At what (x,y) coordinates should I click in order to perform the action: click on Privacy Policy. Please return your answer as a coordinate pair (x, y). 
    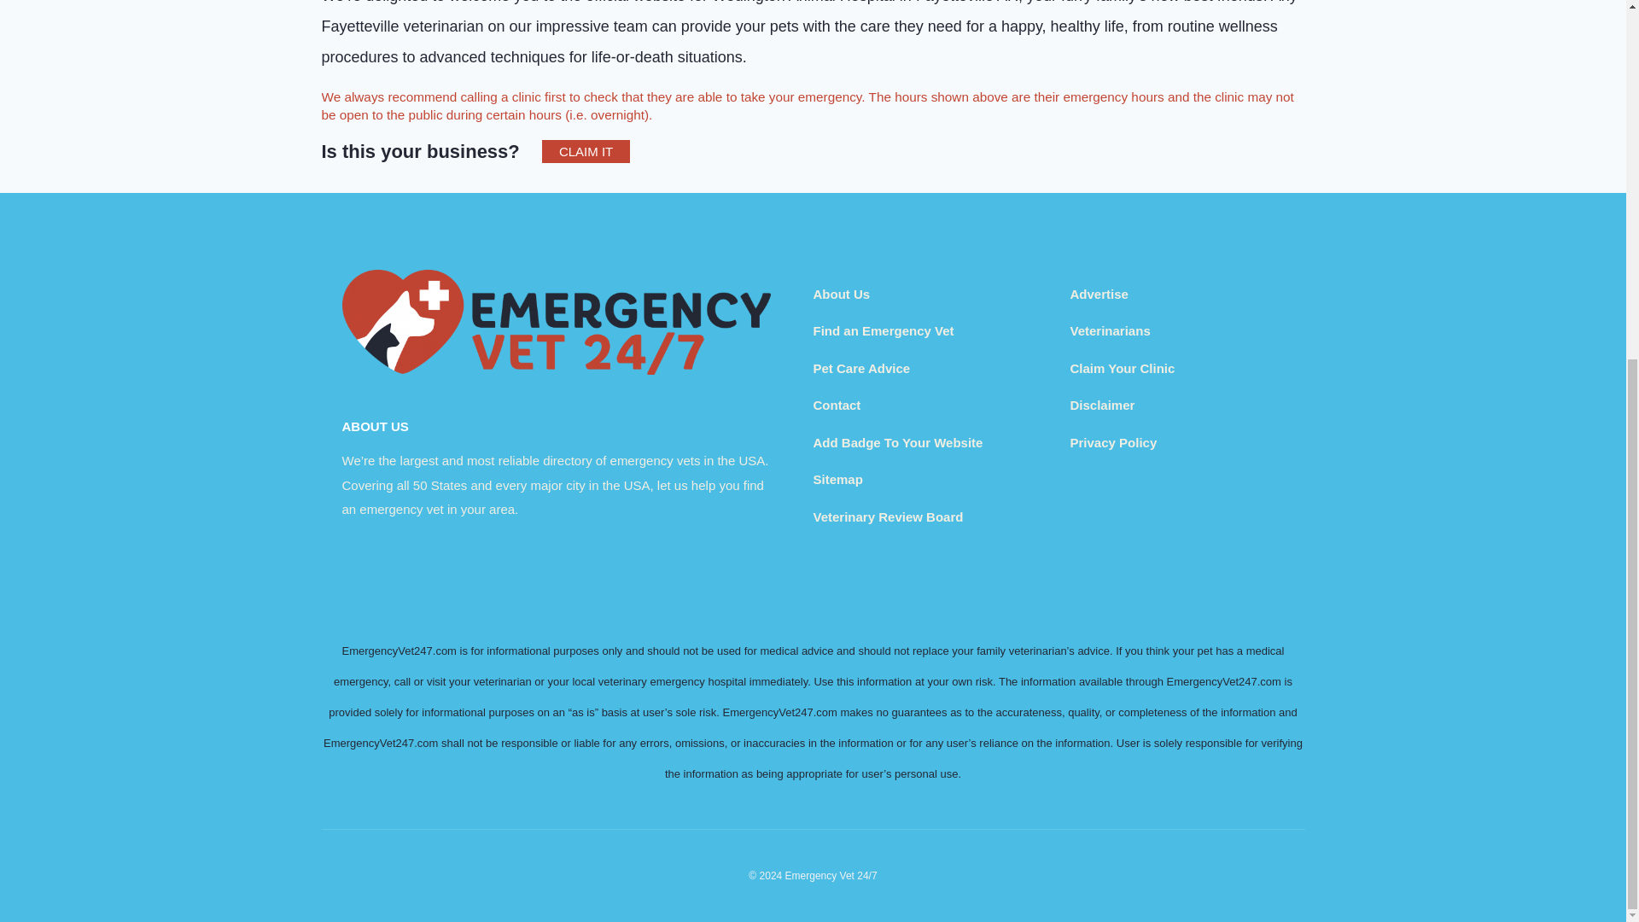
    Looking at the image, I should click on (1113, 442).